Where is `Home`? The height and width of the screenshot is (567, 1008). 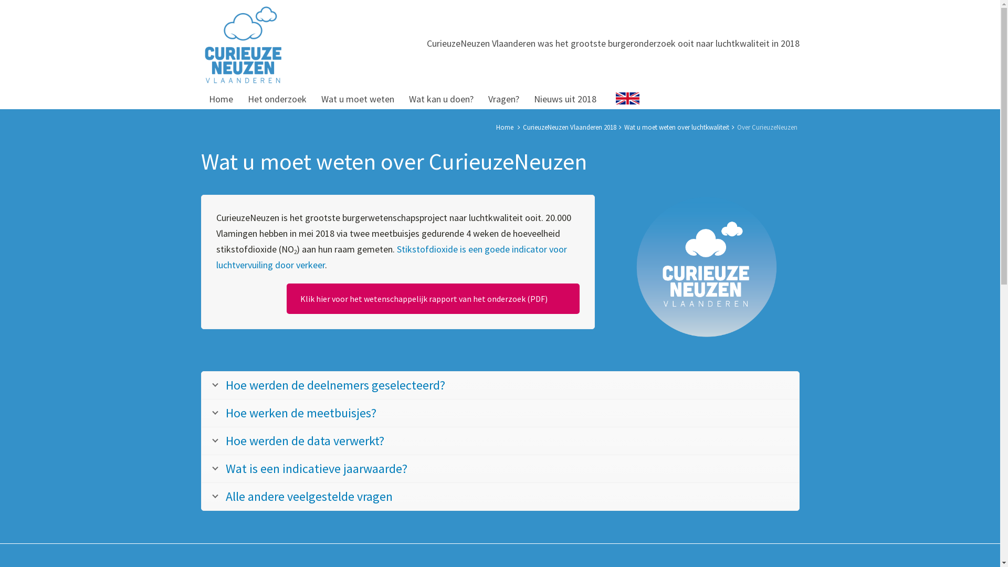
Home is located at coordinates (504, 127).